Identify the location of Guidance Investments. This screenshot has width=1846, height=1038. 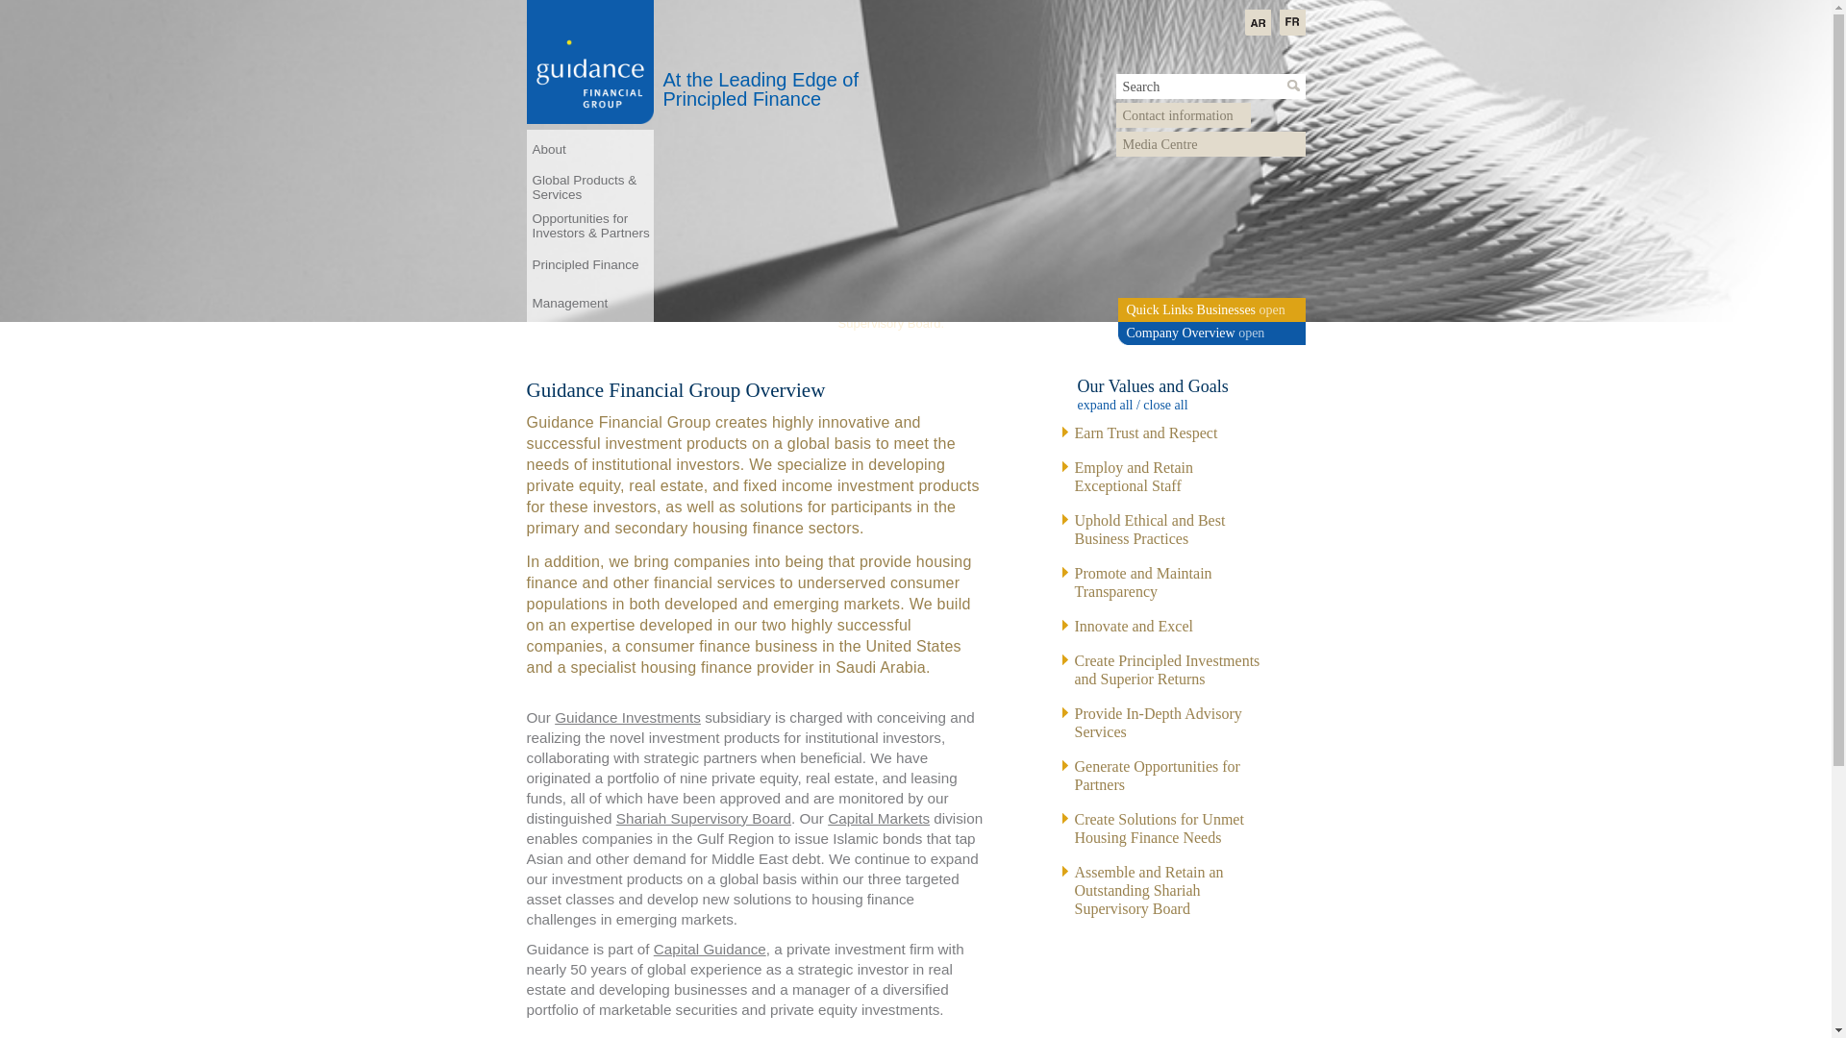
(628, 717).